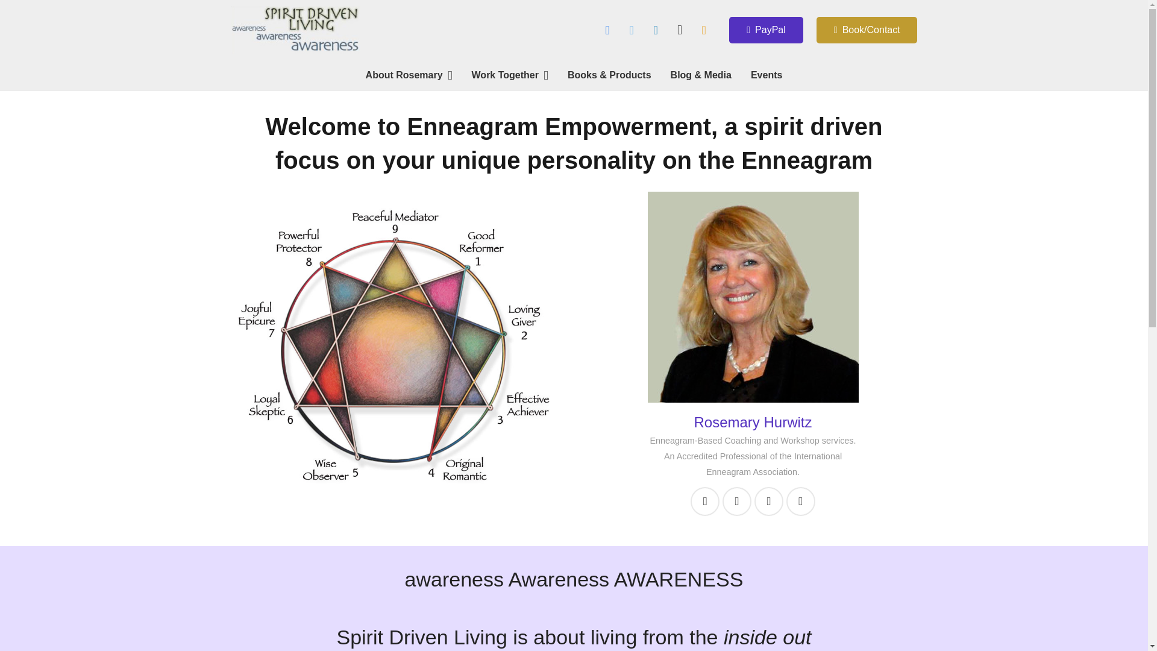 This screenshot has width=1157, height=651. I want to click on Events, so click(767, 75).